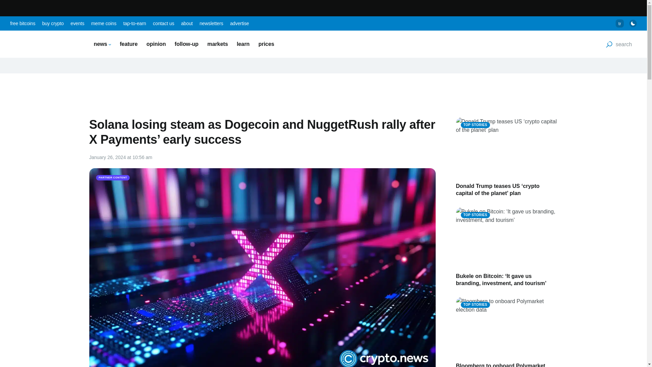  I want to click on crypto.news, so click(44, 44).